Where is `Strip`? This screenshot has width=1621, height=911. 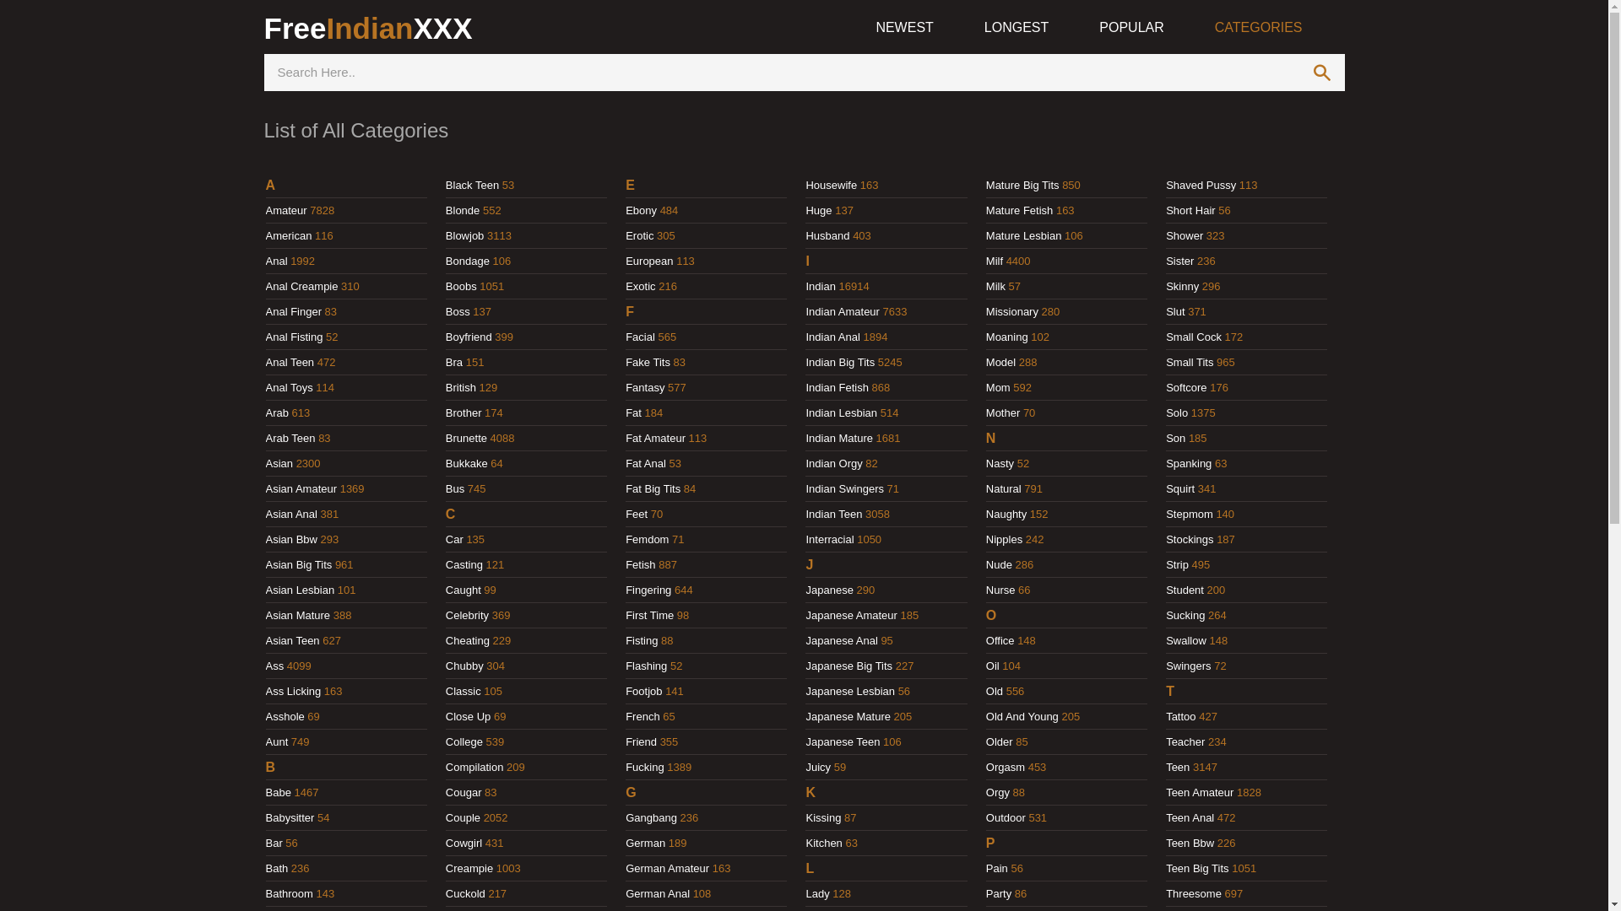
Strip is located at coordinates (1177, 565).